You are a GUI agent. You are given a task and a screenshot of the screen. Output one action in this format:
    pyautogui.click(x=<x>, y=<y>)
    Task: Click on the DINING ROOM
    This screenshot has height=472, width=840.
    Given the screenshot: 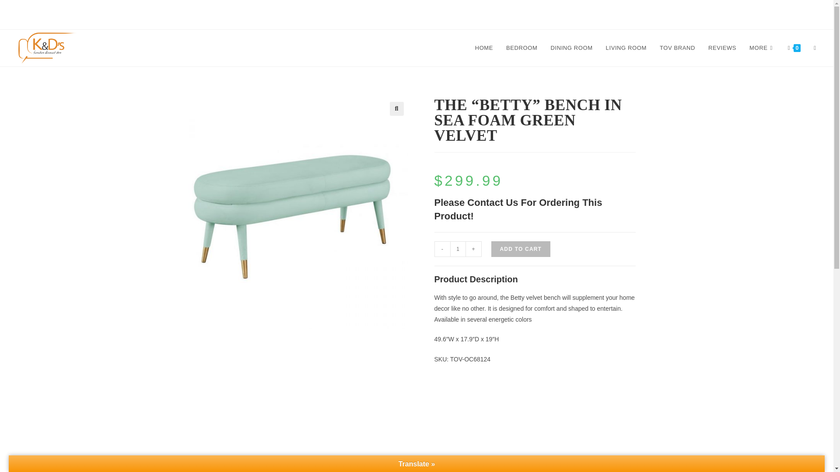 What is the action you would take?
    pyautogui.click(x=571, y=48)
    